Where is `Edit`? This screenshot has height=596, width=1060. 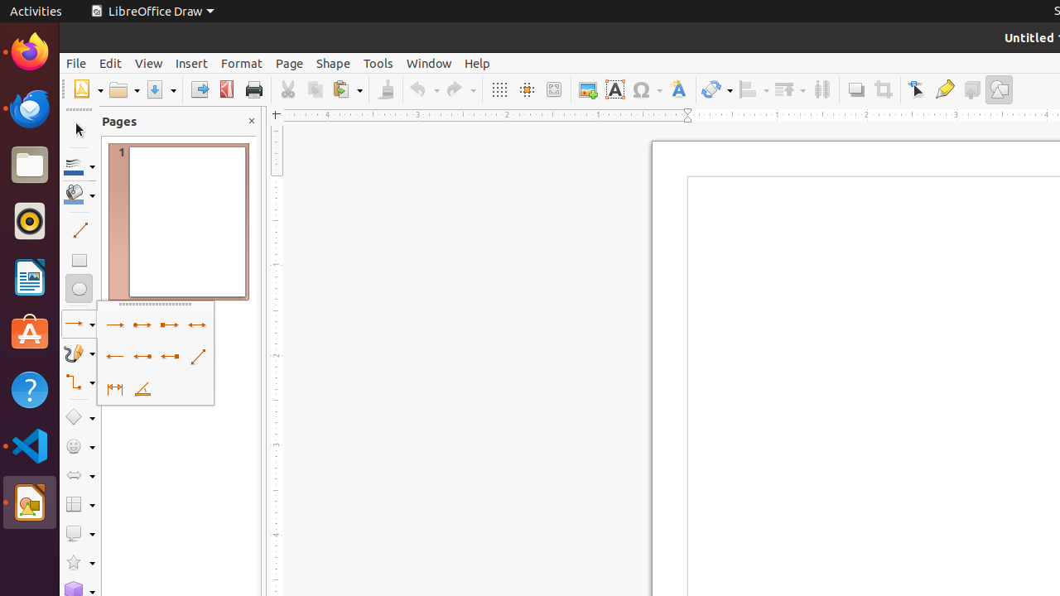 Edit is located at coordinates (111, 63).